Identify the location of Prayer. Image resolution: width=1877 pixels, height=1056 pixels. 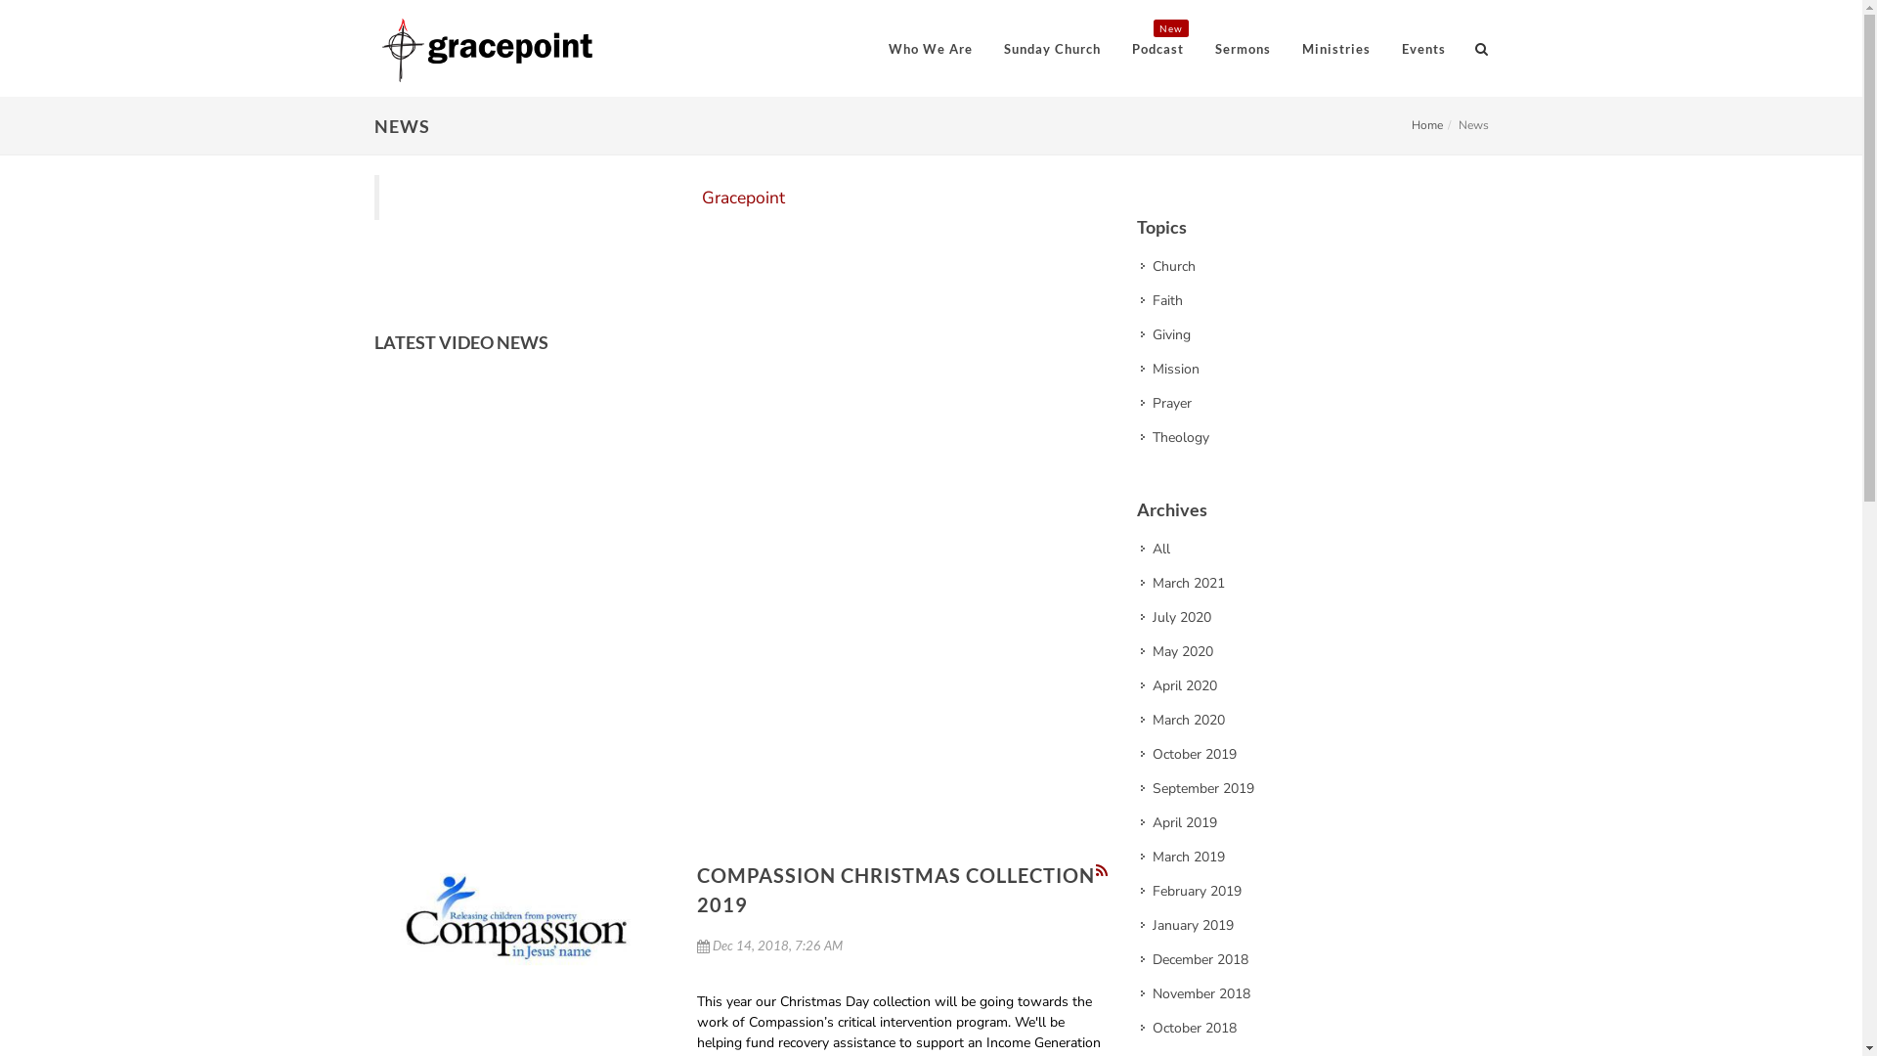
(1167, 403).